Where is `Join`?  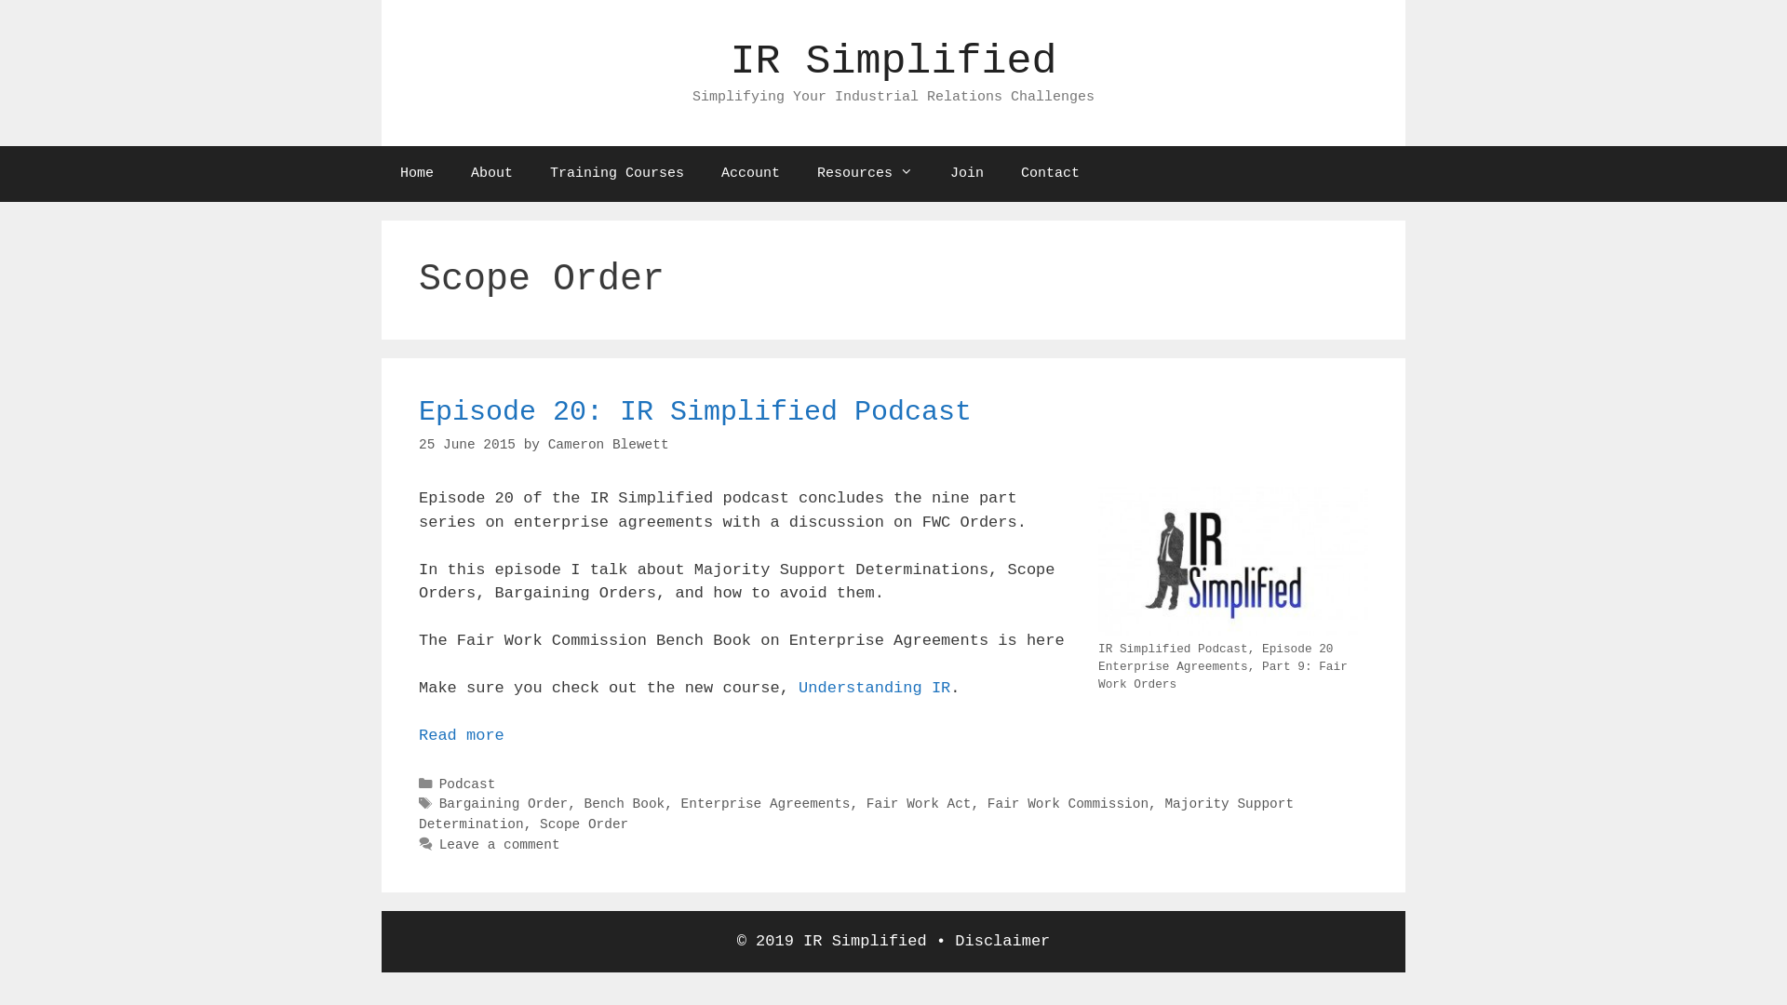
Join is located at coordinates (967, 173).